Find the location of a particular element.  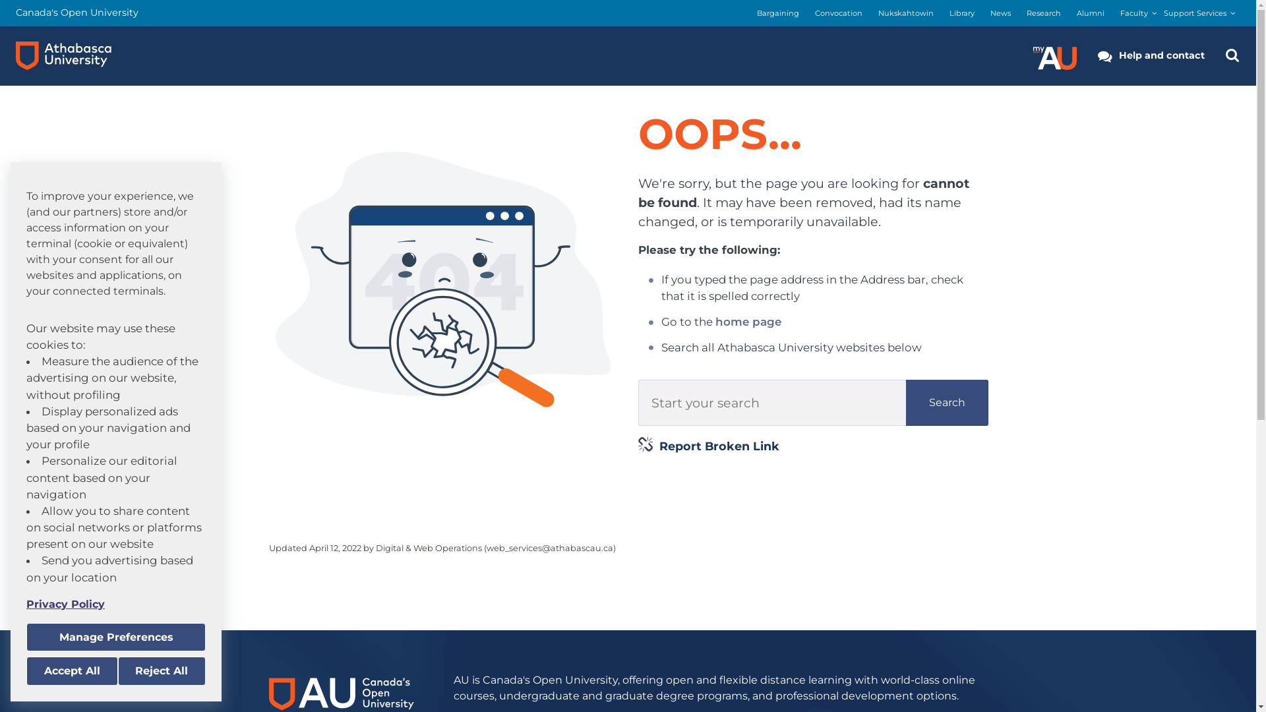

Athabasca University logo is located at coordinates (63, 56).